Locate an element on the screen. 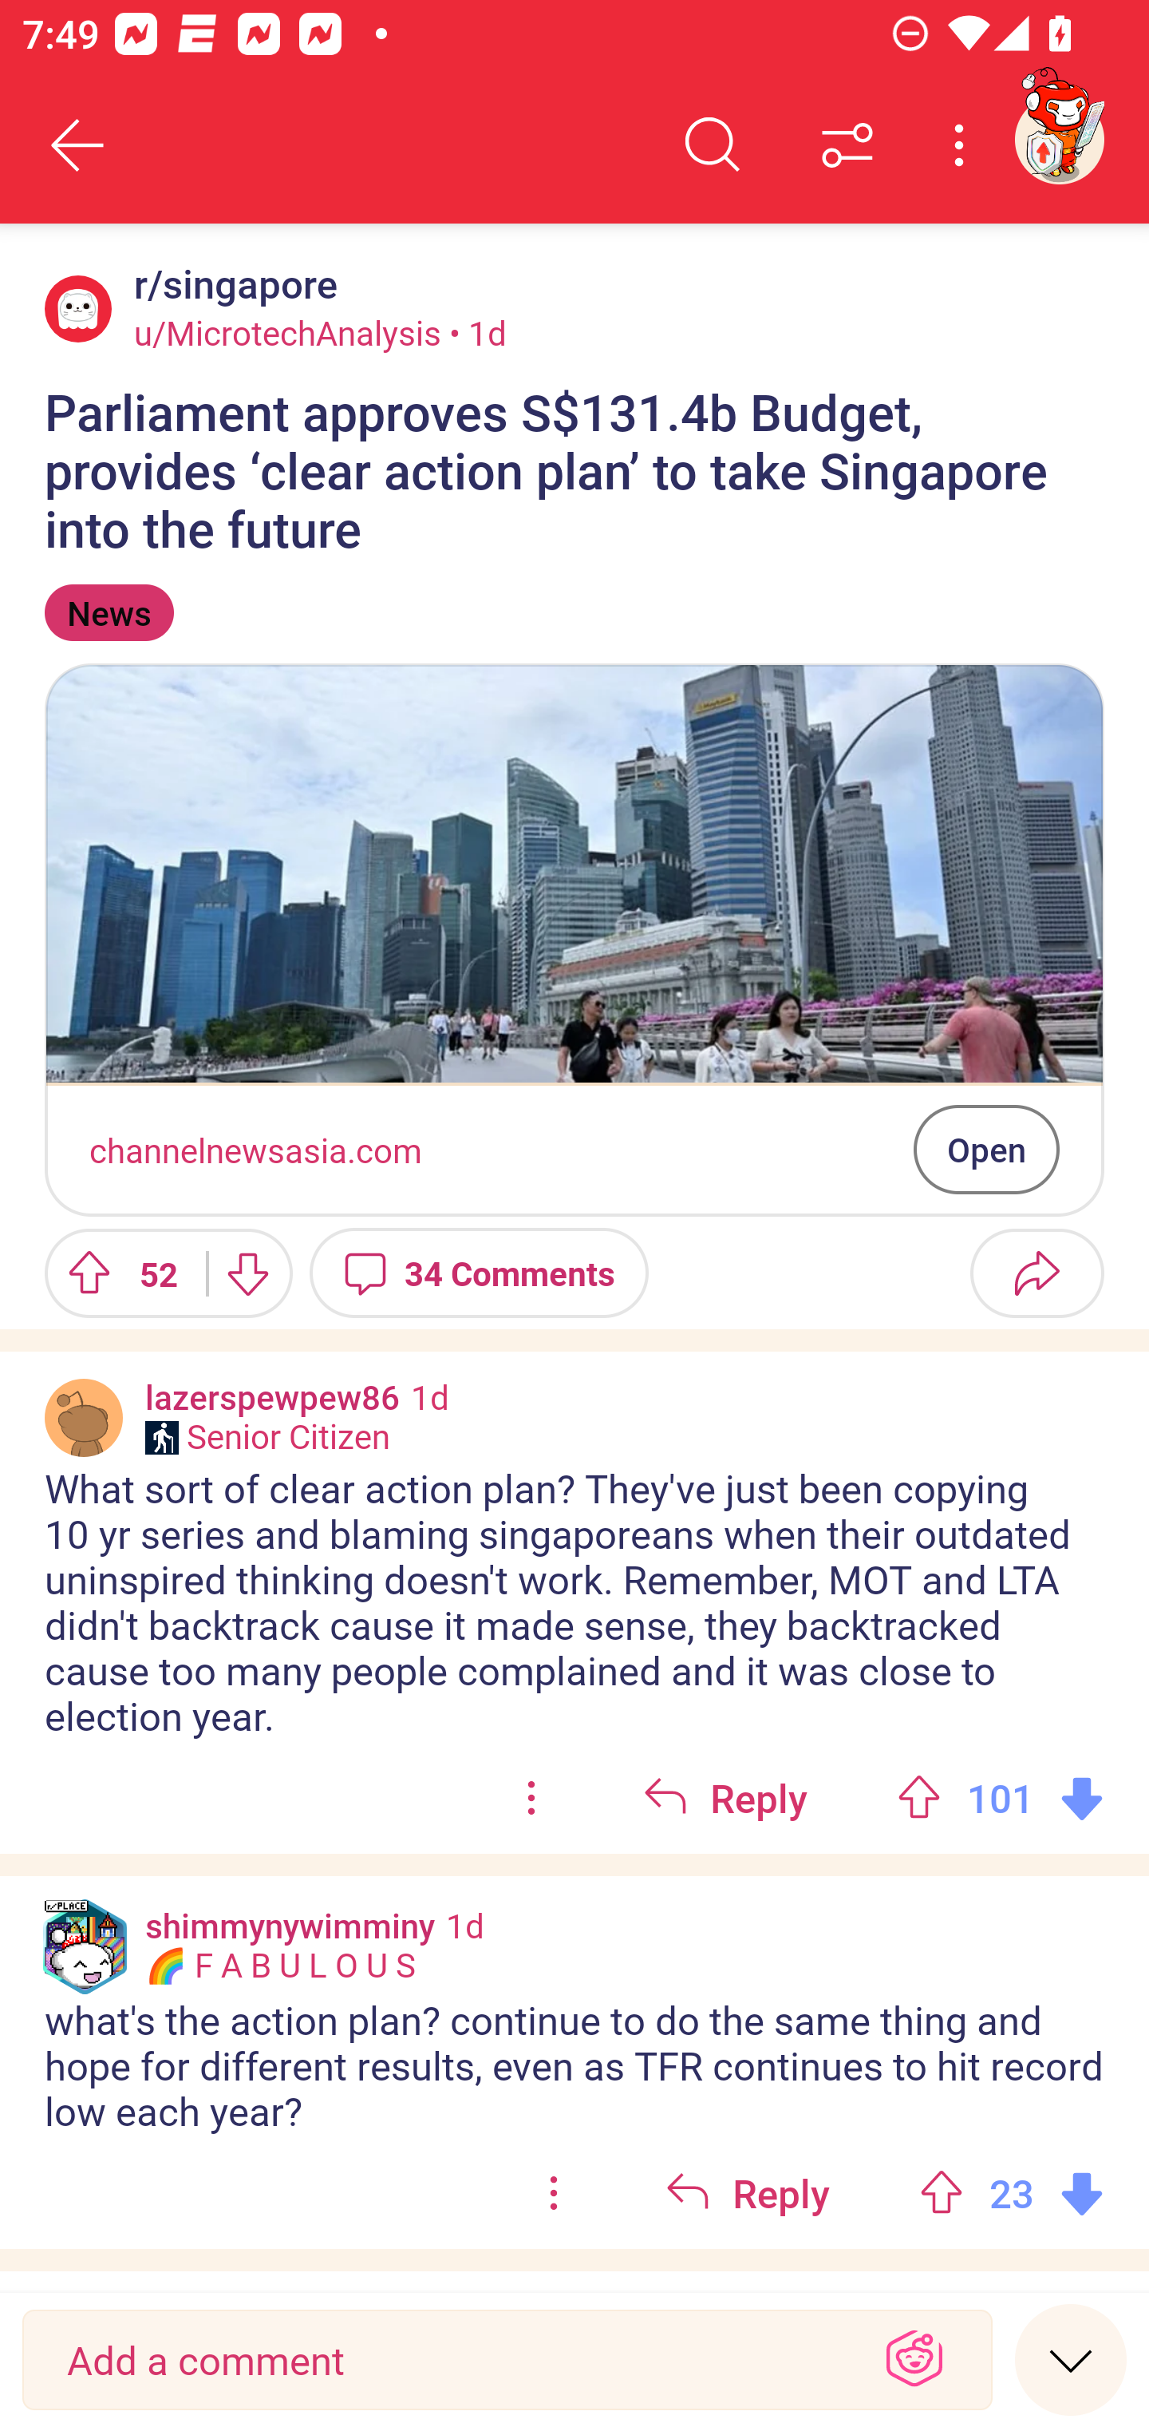 The height and width of the screenshot is (2427, 1149). options is located at coordinates (554, 2194).